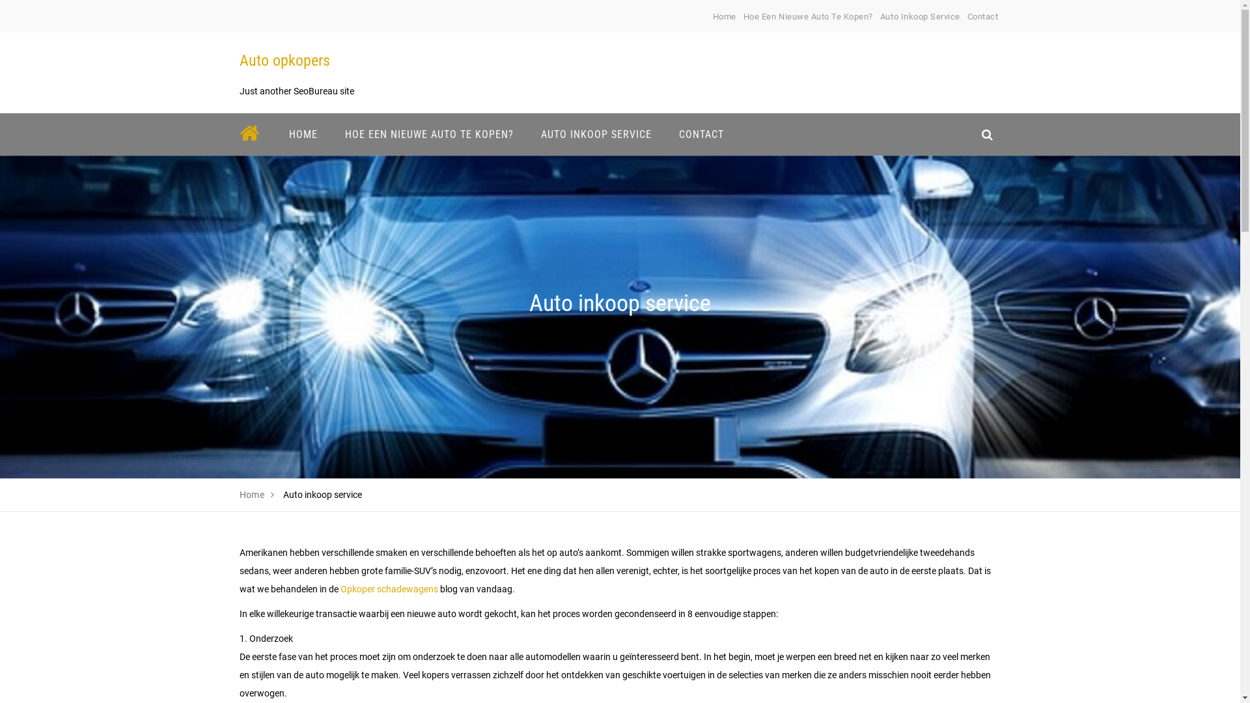  I want to click on Hoe Een Nieuwe Auto Te Kopen?, so click(809, 17).